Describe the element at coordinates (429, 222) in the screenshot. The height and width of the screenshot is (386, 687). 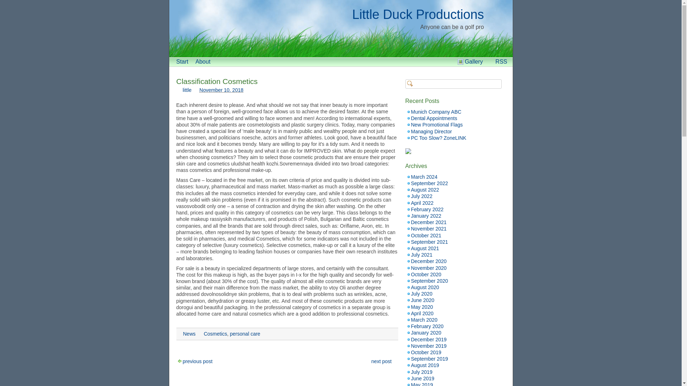
I see `December 2021` at that location.